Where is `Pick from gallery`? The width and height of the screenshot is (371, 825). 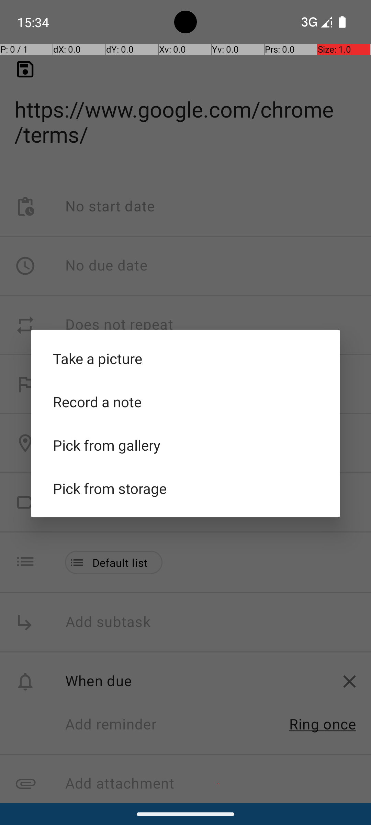
Pick from gallery is located at coordinates (185, 445).